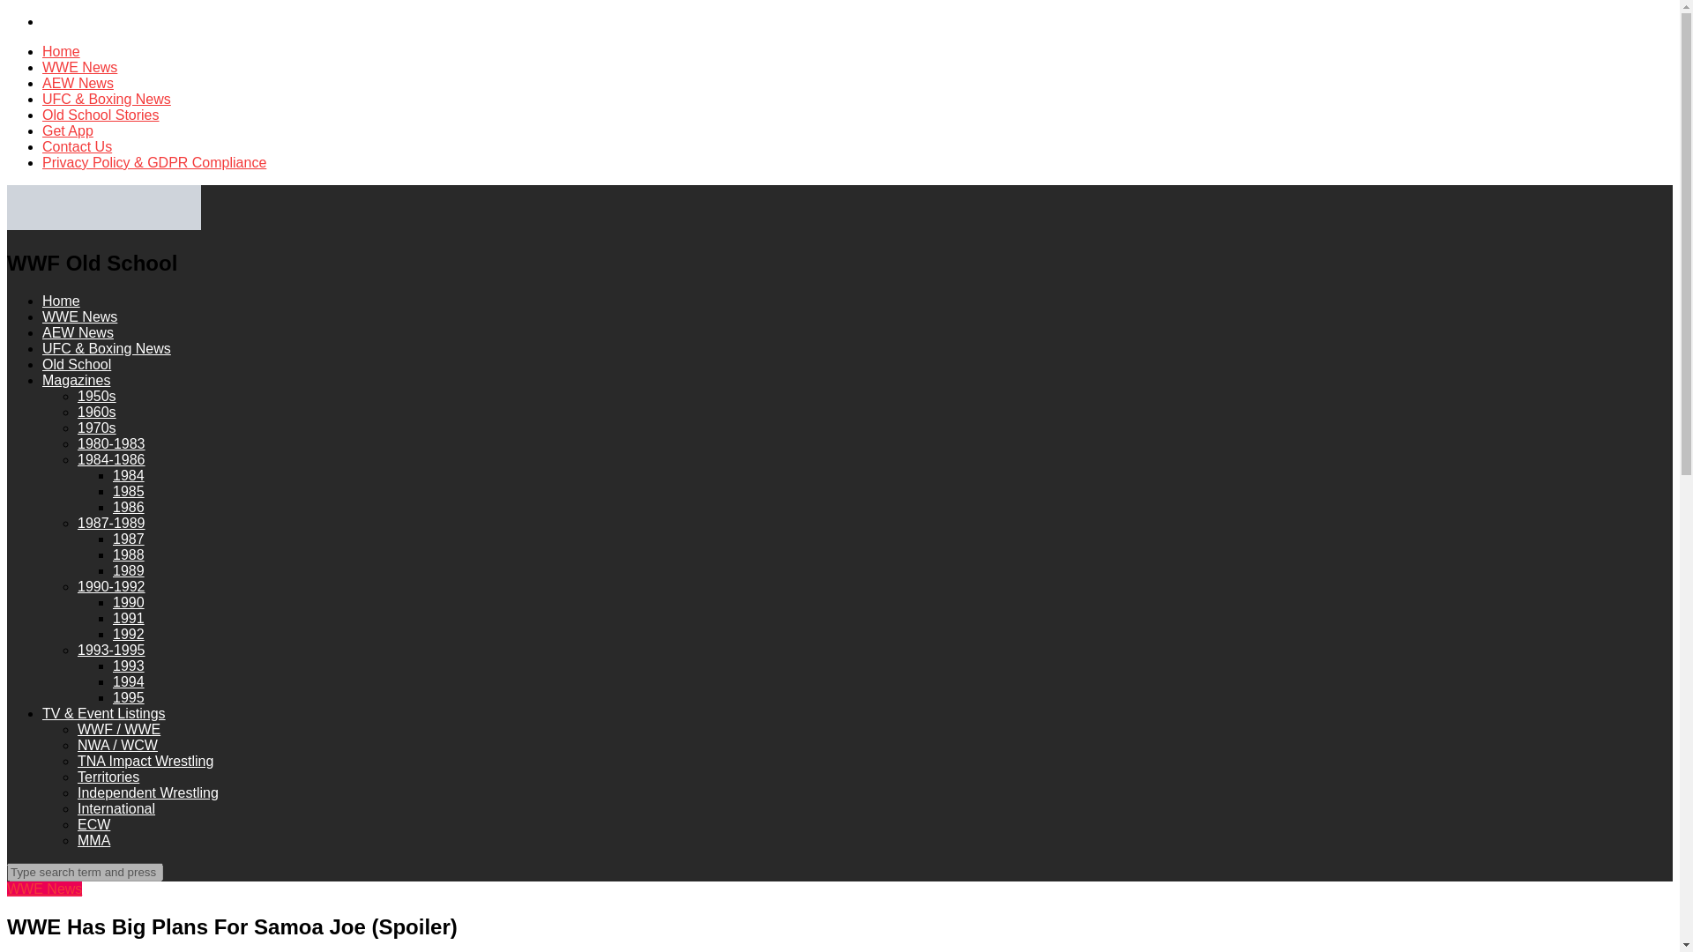 The image size is (1693, 952). Describe the element at coordinates (111, 460) in the screenshot. I see `1984-1986` at that location.